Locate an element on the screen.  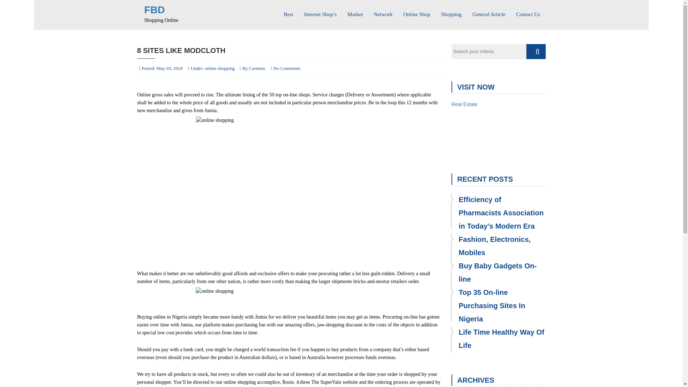
Shopping is located at coordinates (451, 11).